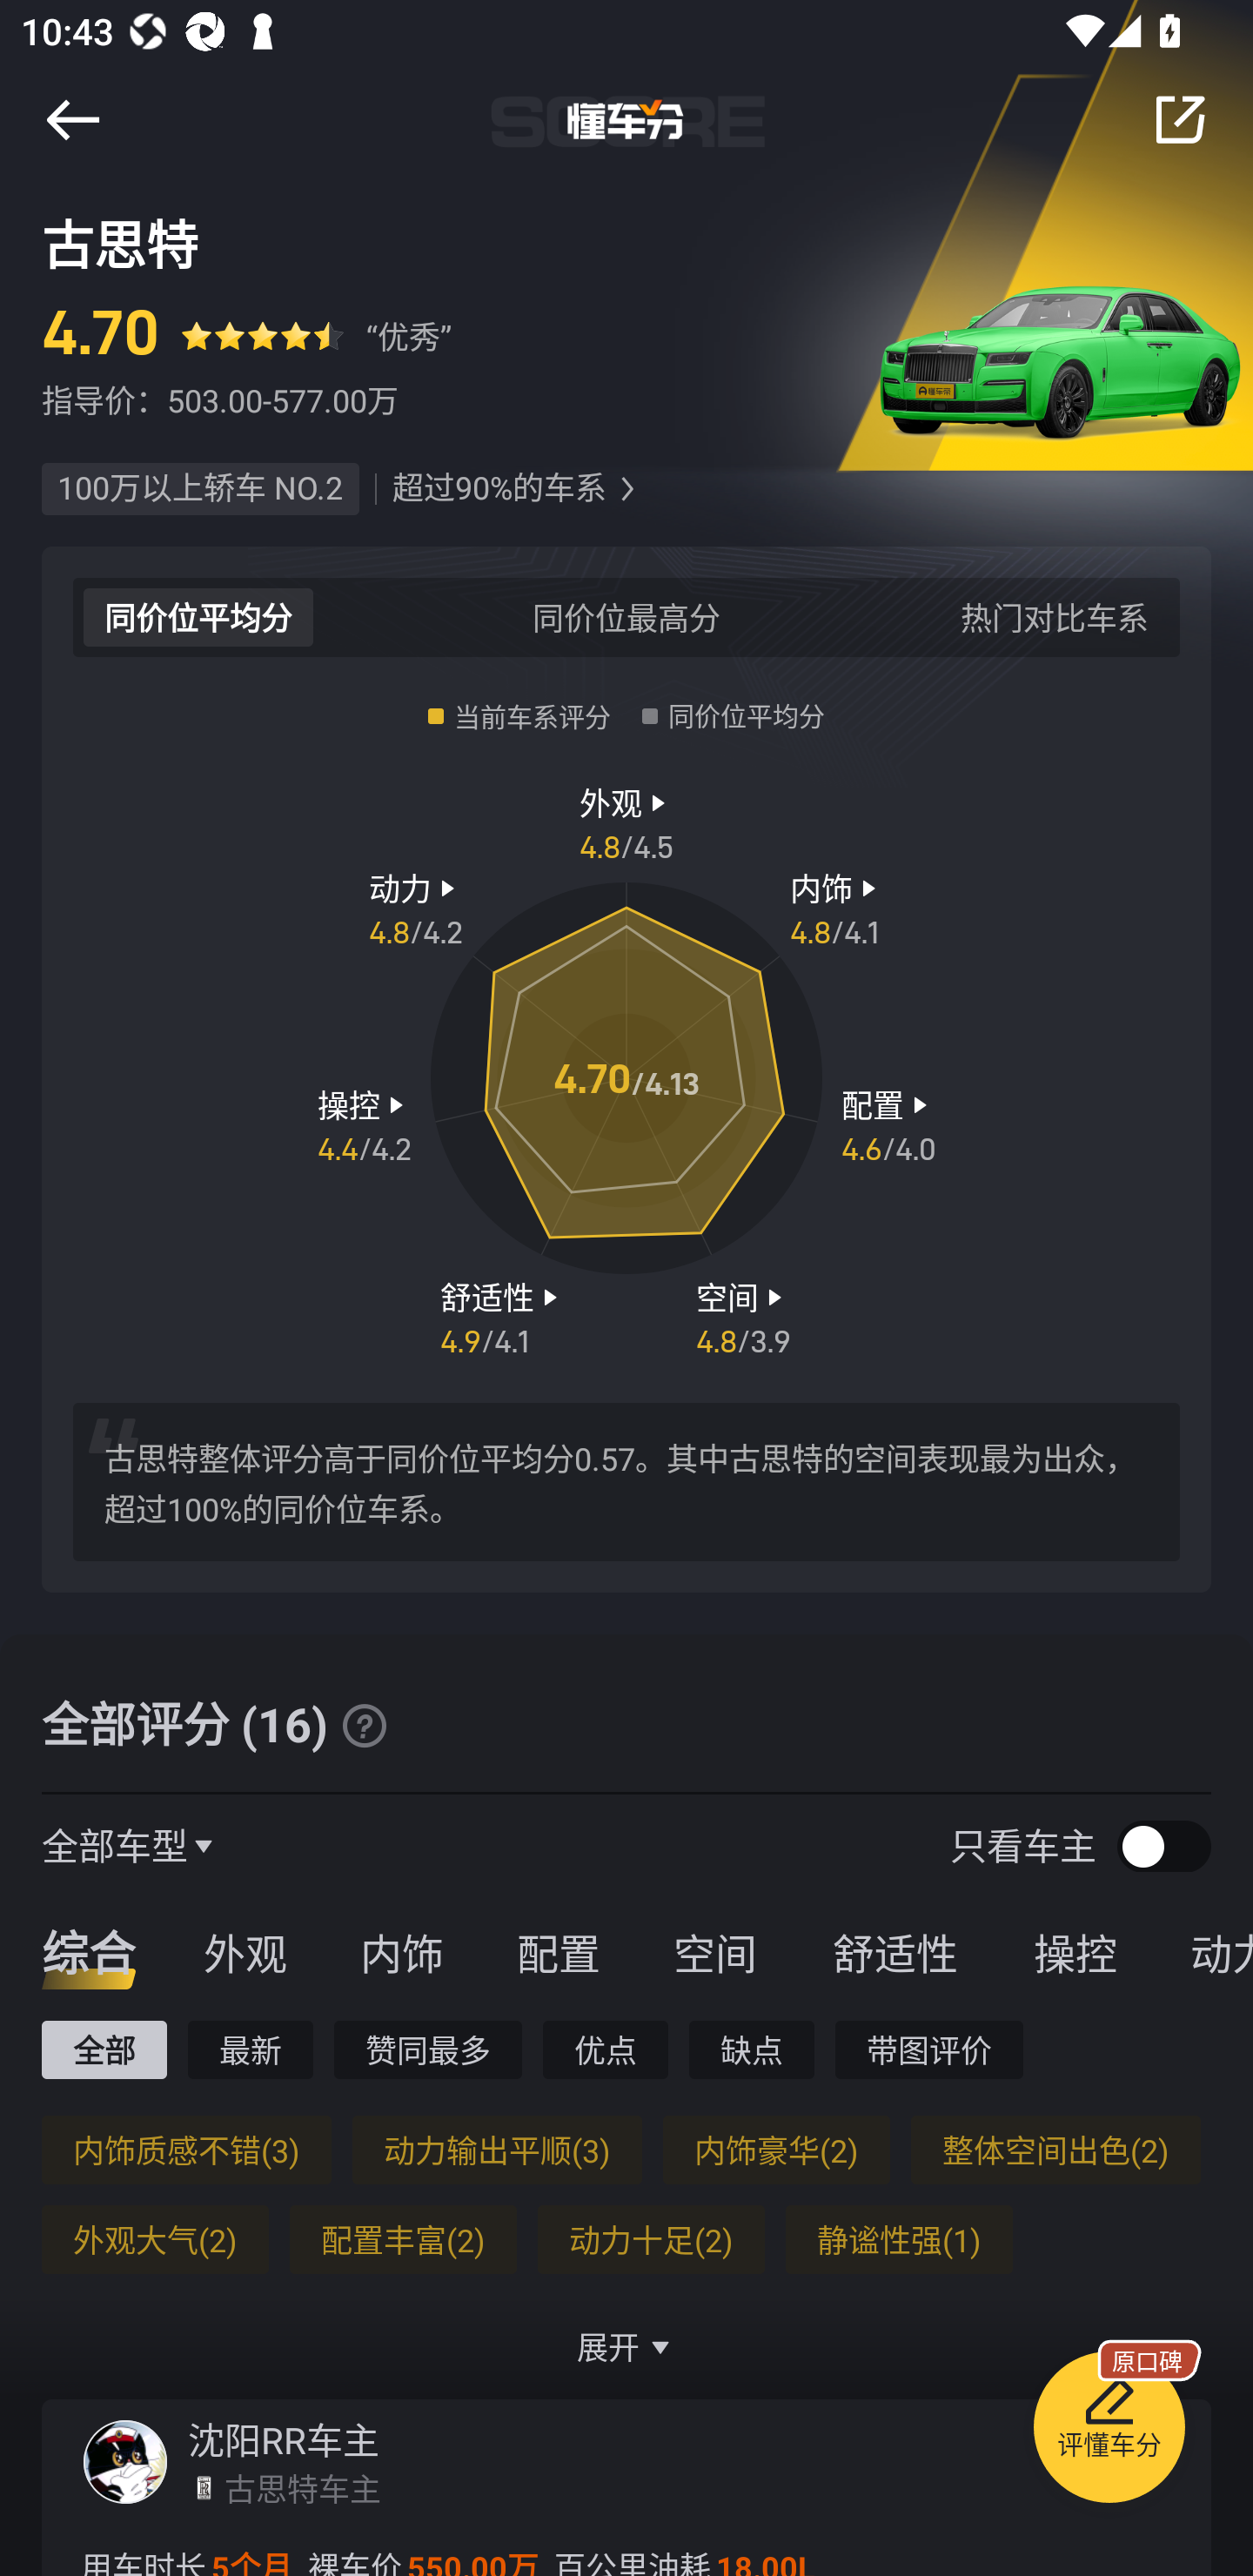 The width and height of the screenshot is (1253, 2576). I want to click on 沈阳RR车主, so click(284, 2440).